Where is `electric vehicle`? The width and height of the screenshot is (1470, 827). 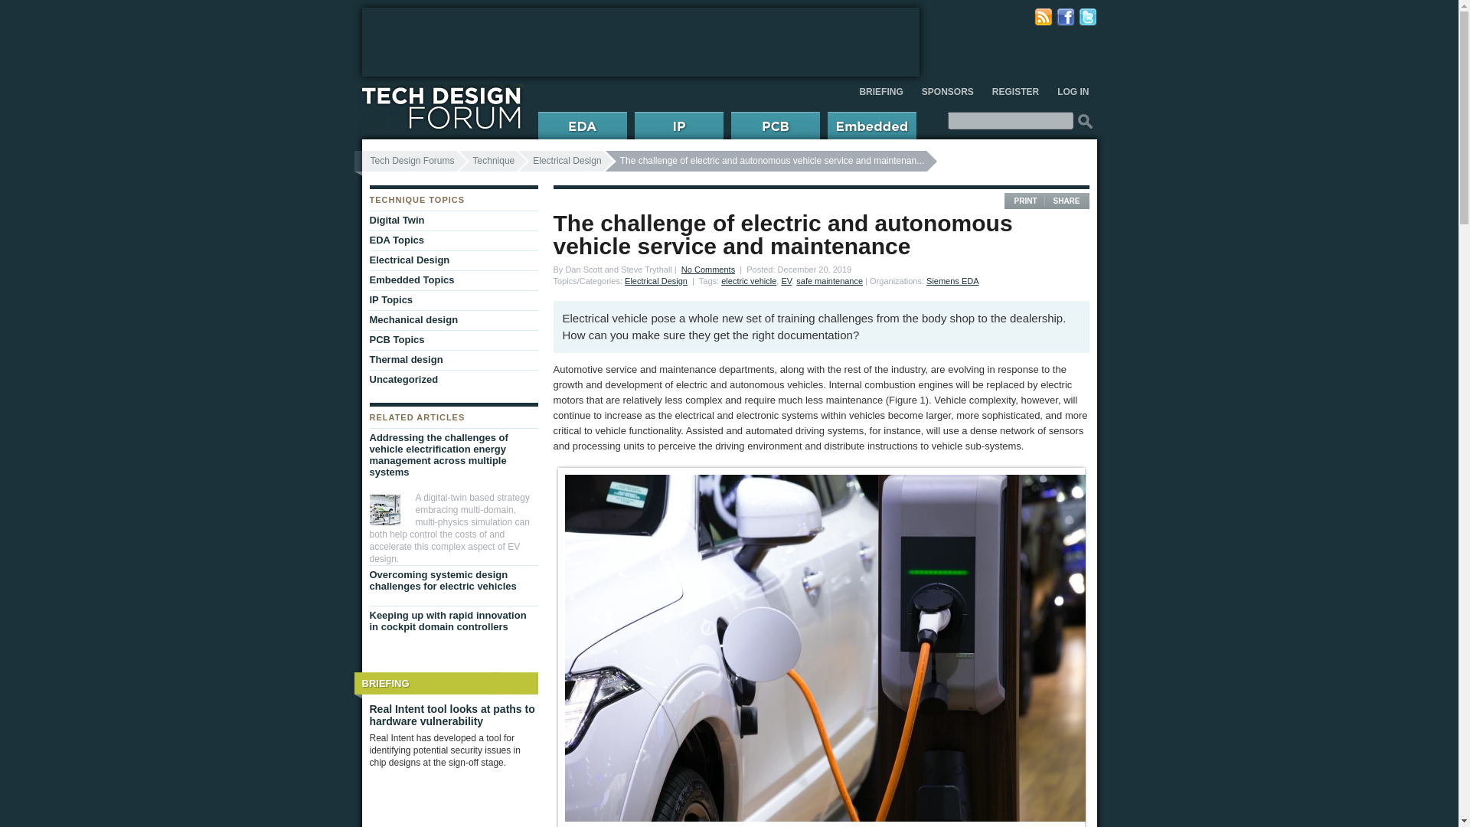
electric vehicle is located at coordinates (749, 280).